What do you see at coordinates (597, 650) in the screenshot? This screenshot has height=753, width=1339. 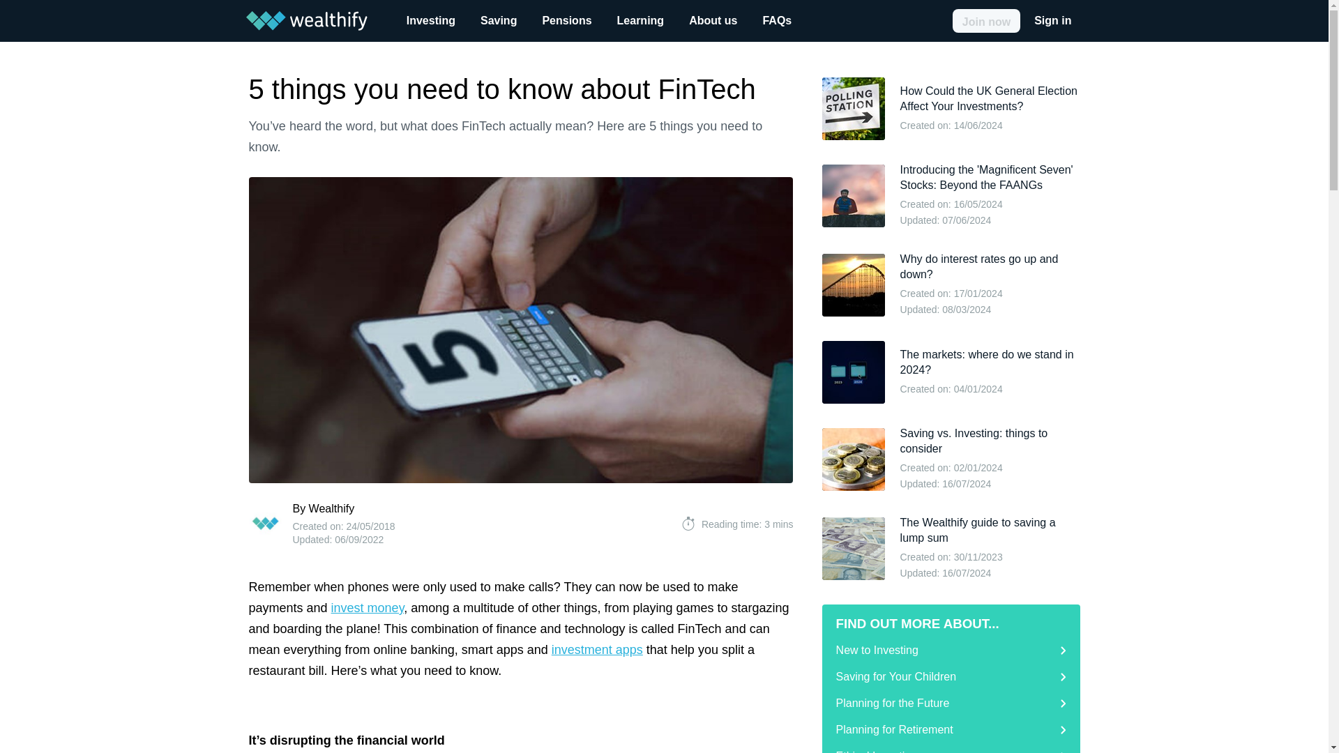 I see `investment apps` at bounding box center [597, 650].